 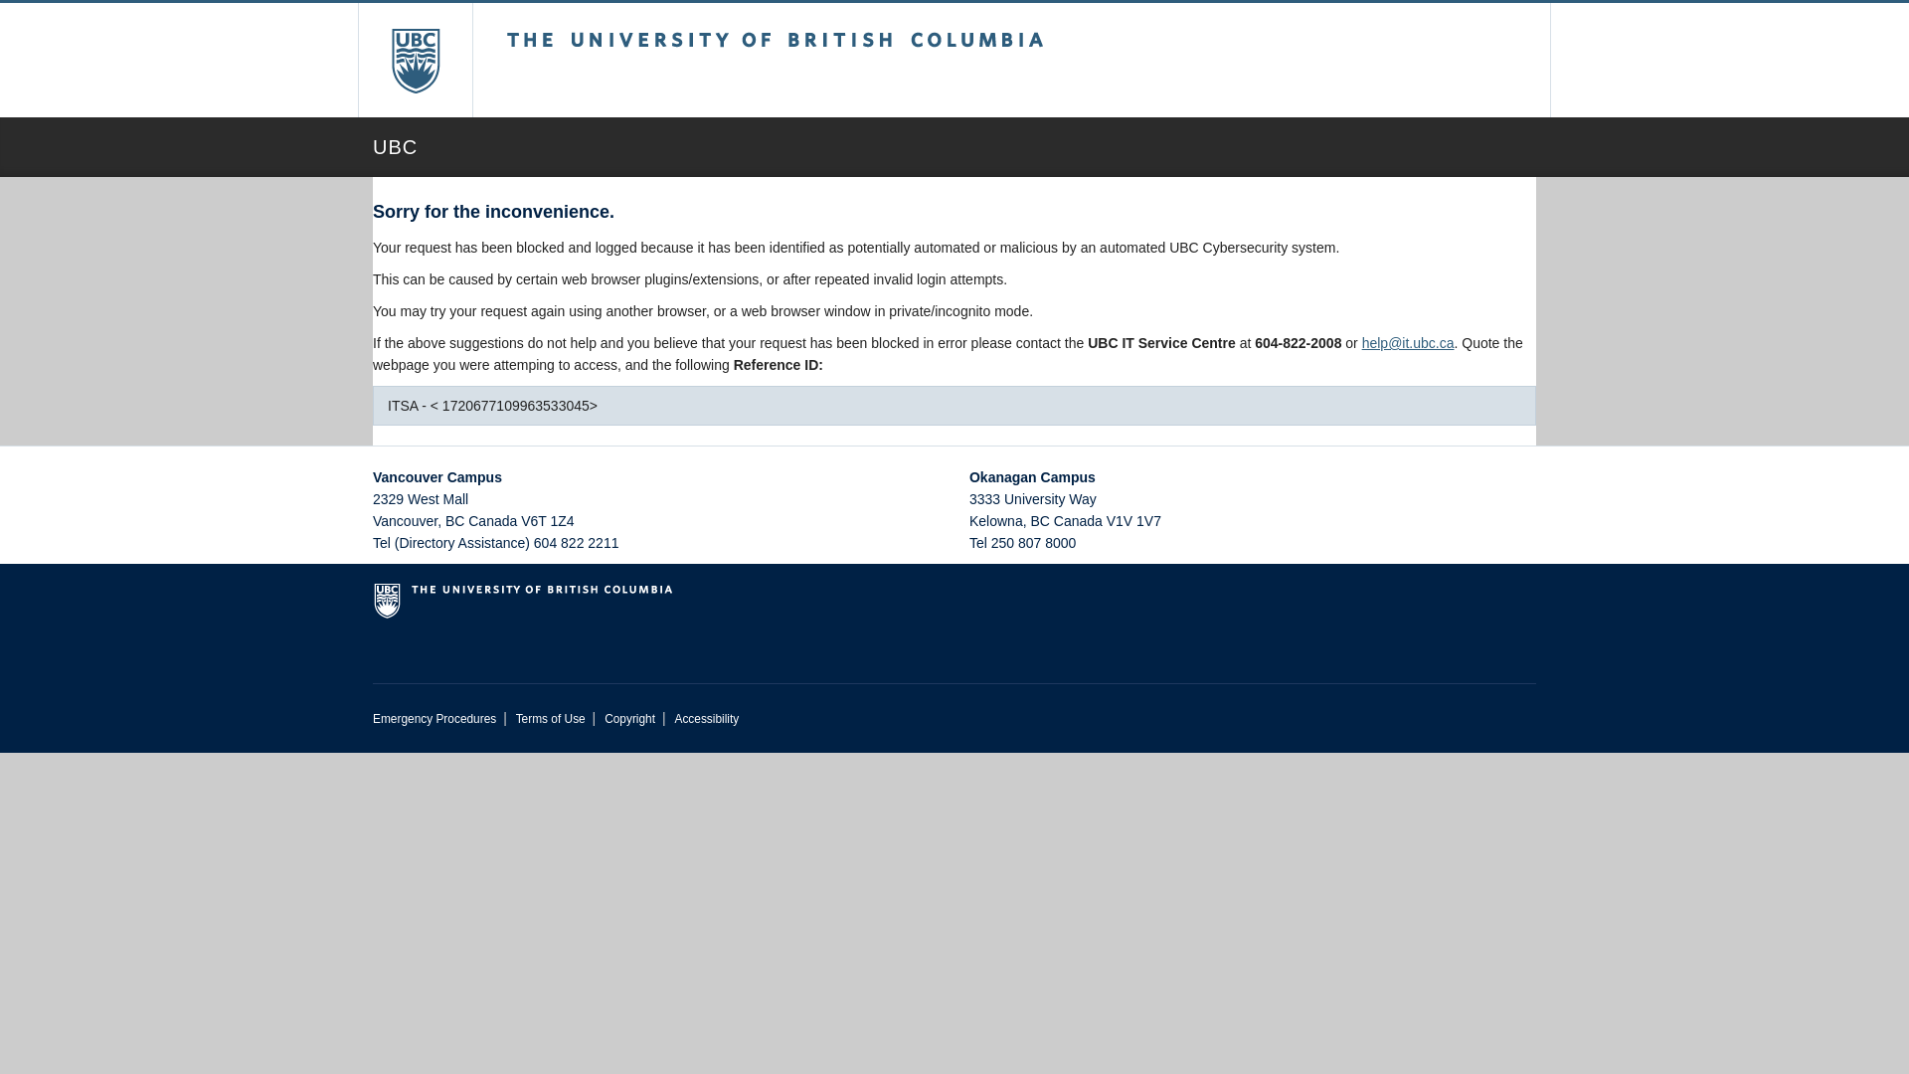 I want to click on The University of British Columbia, so click(x=415, y=60).